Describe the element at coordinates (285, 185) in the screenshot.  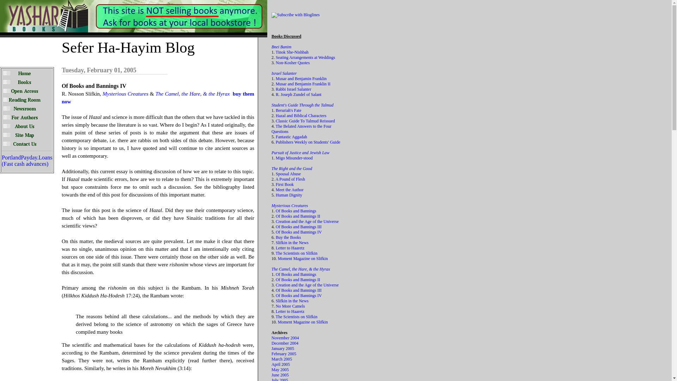
I see `First Book` at that location.